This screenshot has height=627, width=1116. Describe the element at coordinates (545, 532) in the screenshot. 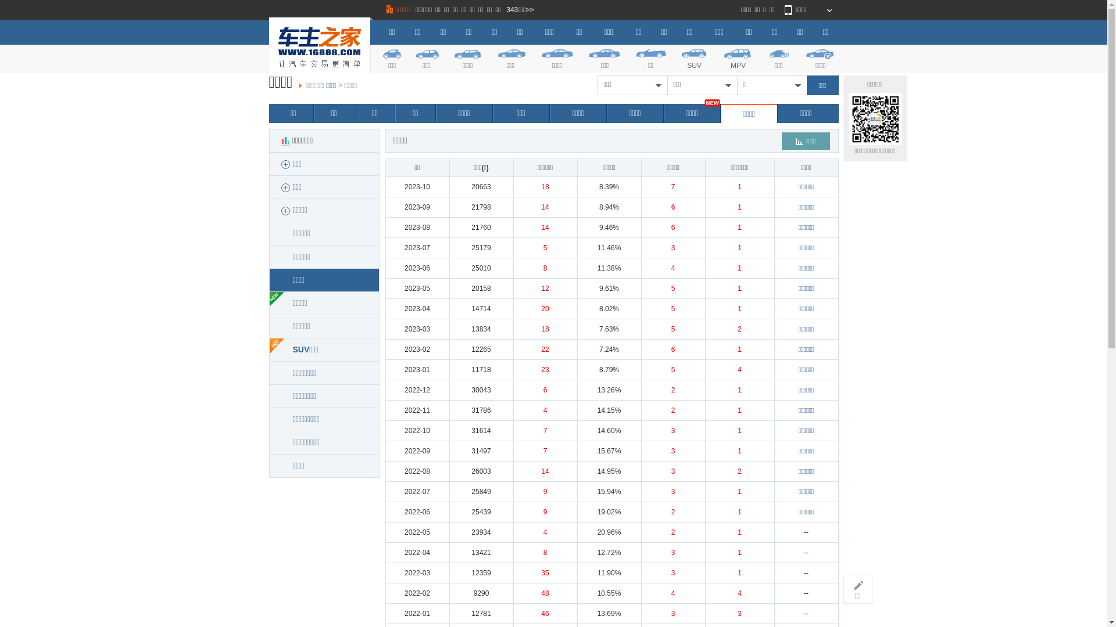

I see `4` at that location.